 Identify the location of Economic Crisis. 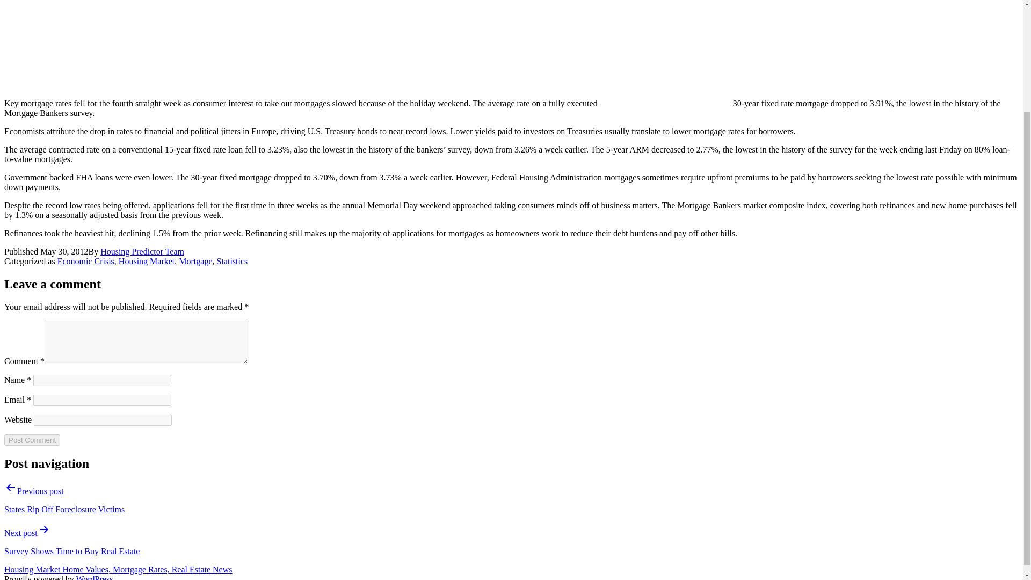
(86, 261).